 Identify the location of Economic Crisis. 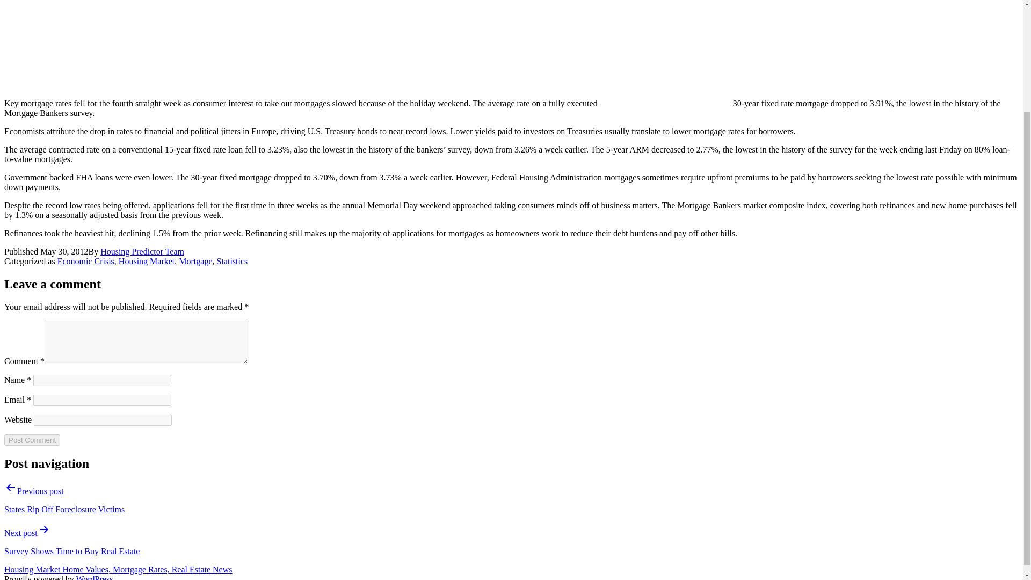
(86, 261).